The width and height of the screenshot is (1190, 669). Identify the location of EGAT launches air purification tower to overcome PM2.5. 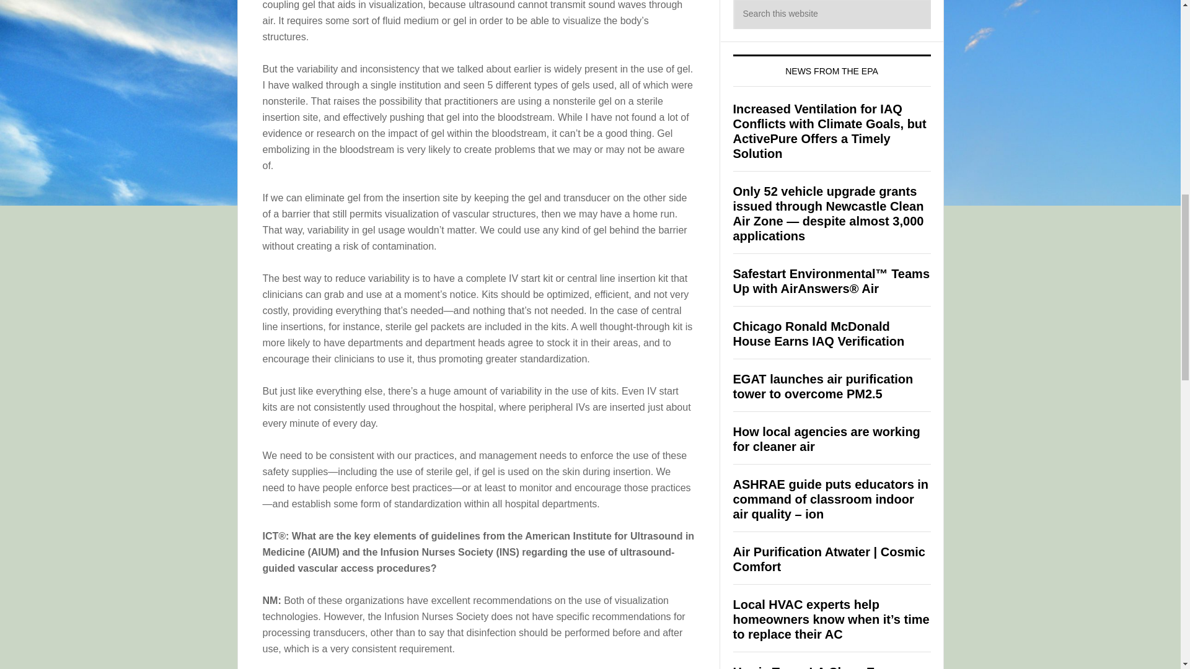
(822, 386).